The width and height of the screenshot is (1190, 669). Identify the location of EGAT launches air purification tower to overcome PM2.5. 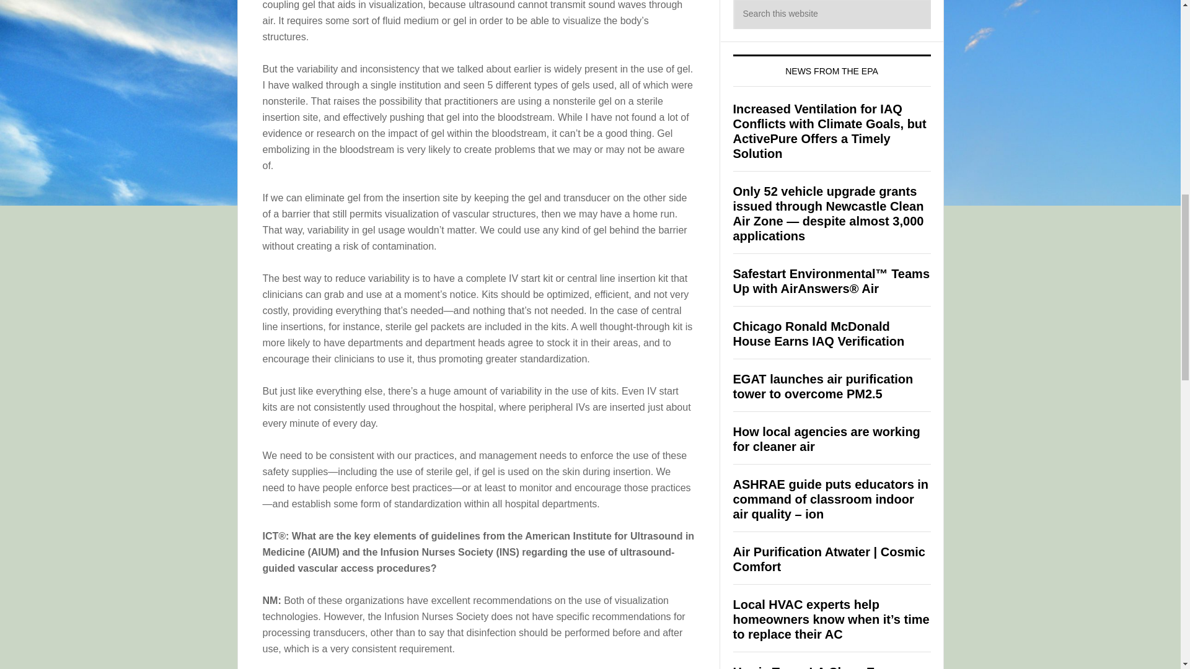
(822, 386).